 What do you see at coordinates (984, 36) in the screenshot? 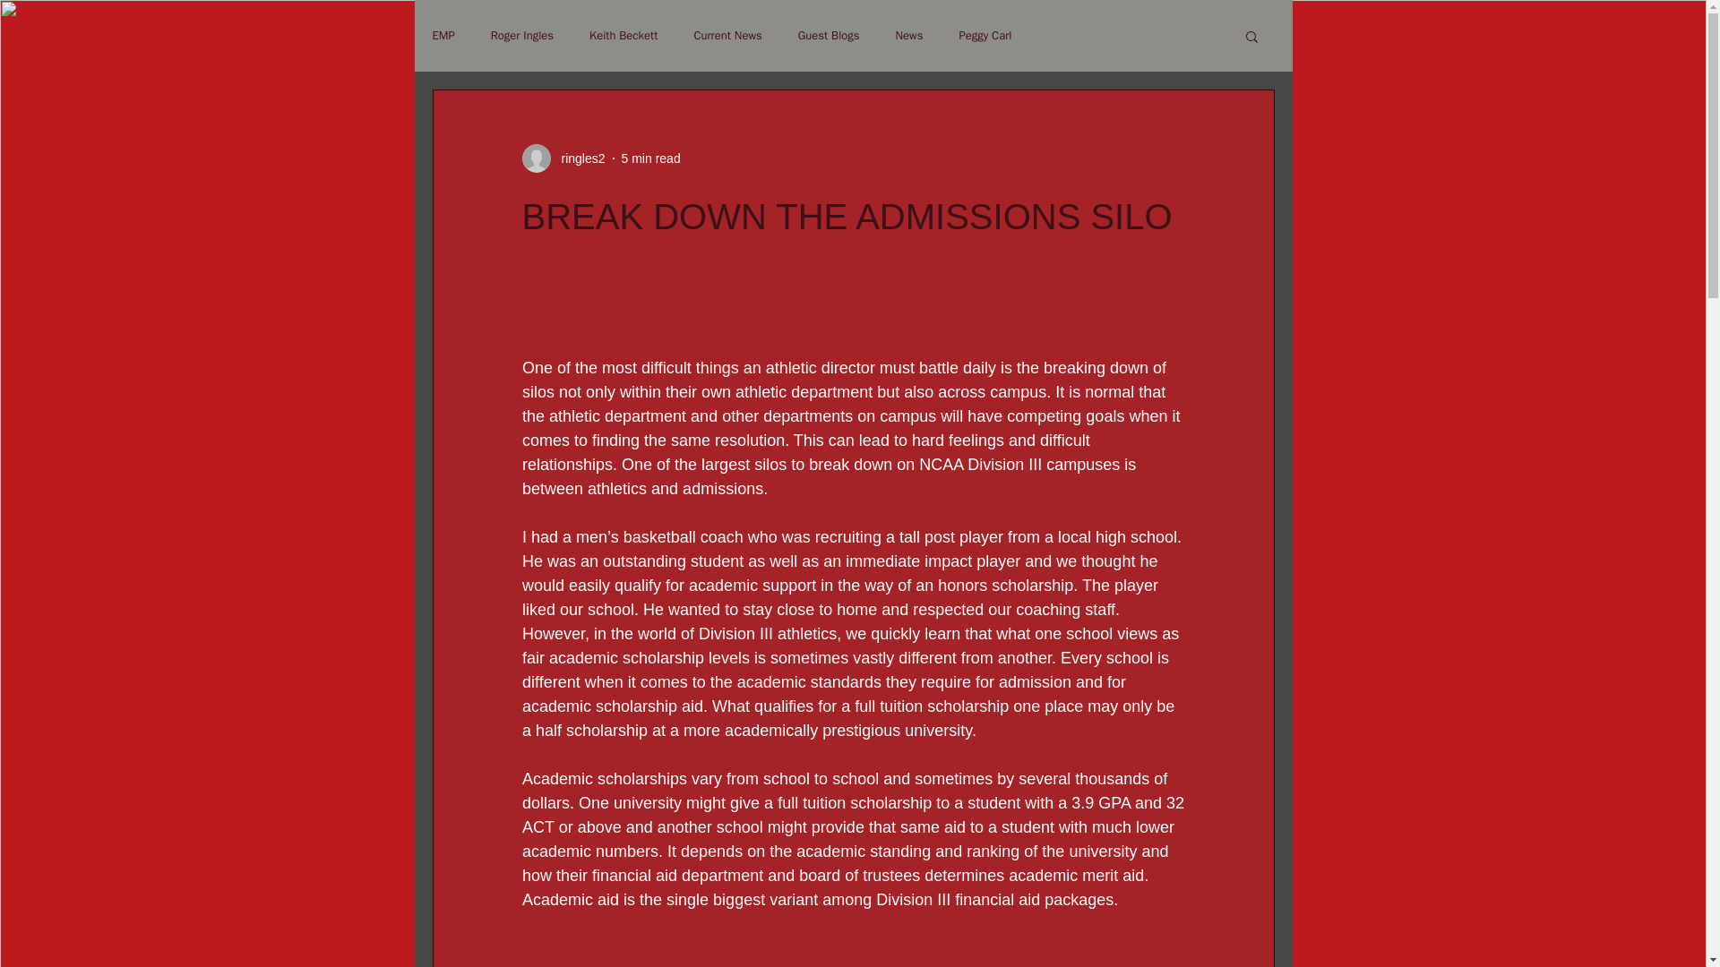
I see `Peggy Carl` at bounding box center [984, 36].